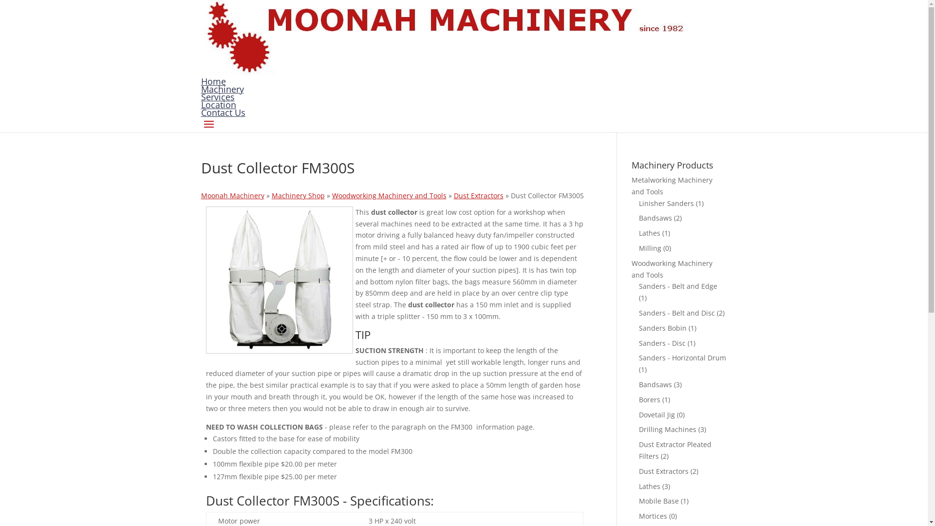 The height and width of the screenshot is (526, 935). I want to click on Contact Us, so click(223, 113).